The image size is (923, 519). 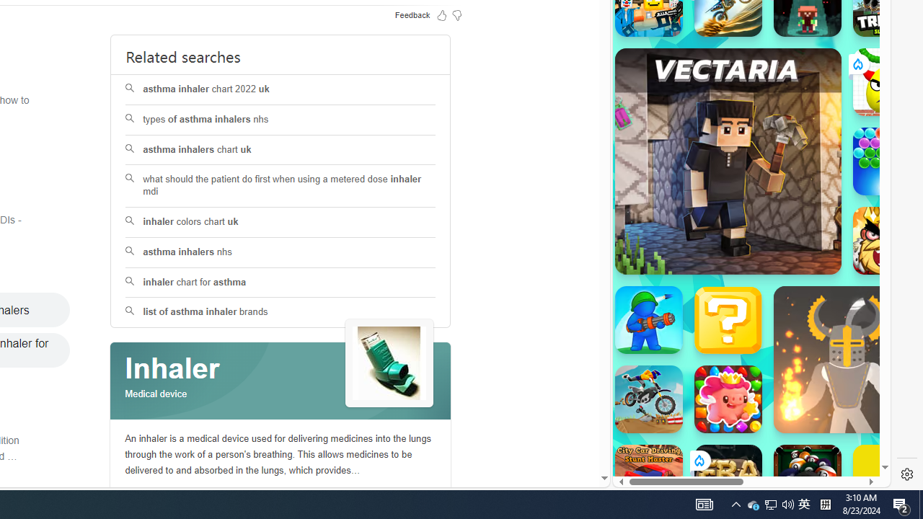 What do you see at coordinates (887, 161) in the screenshot?
I see `Bubble Shooter` at bounding box center [887, 161].